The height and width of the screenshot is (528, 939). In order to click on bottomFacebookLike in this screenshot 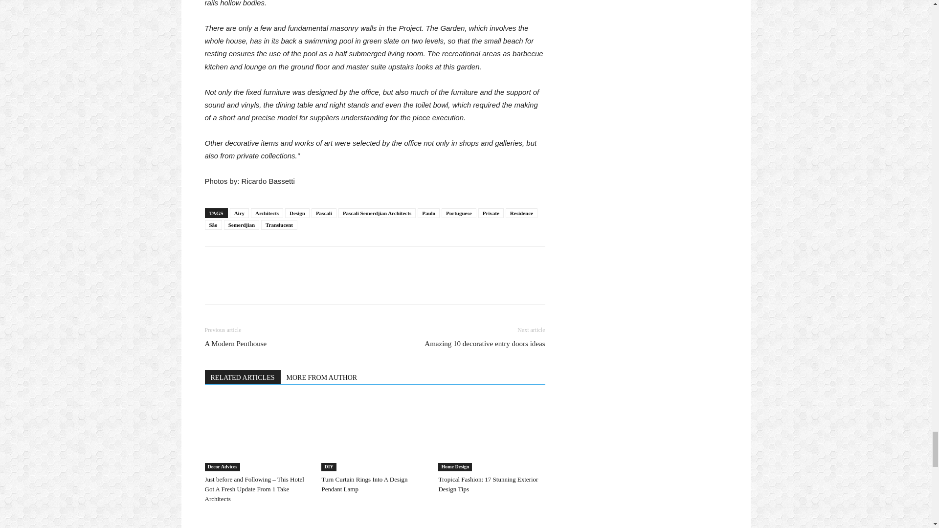, I will do `click(278, 262)`.